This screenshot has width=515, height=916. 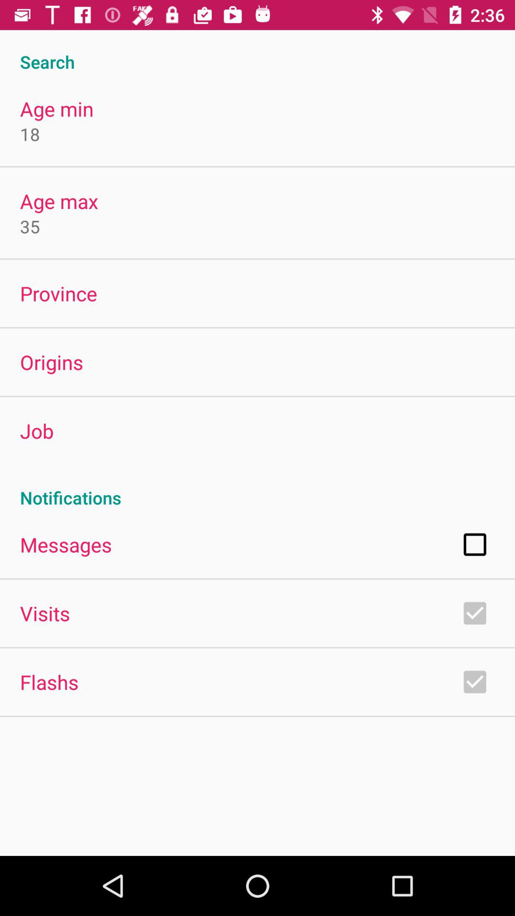 I want to click on launch the app below 35 icon, so click(x=59, y=293).